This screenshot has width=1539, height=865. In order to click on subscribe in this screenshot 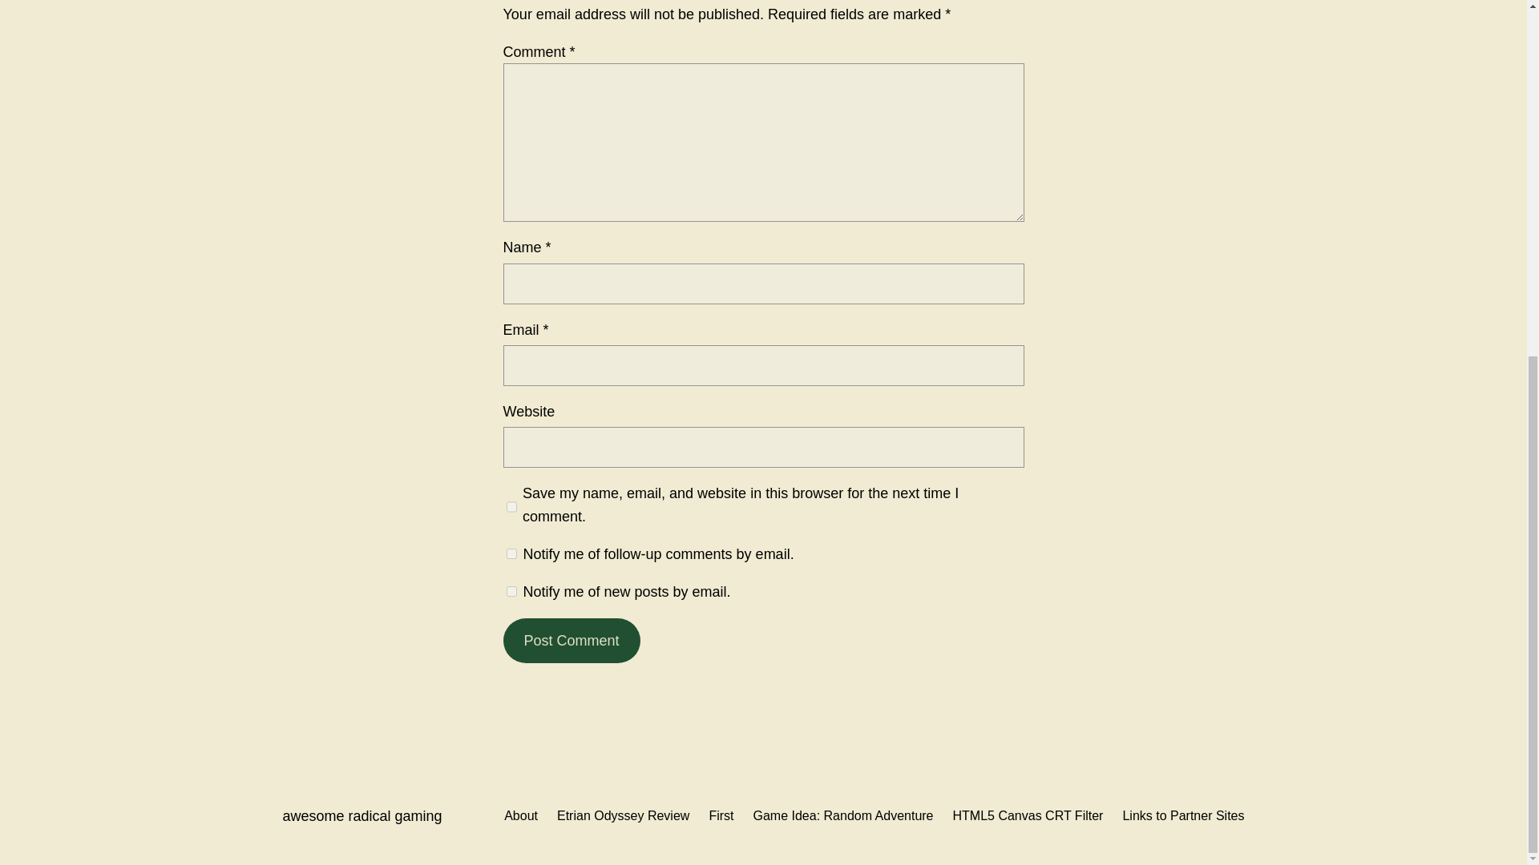, I will do `click(511, 591)`.